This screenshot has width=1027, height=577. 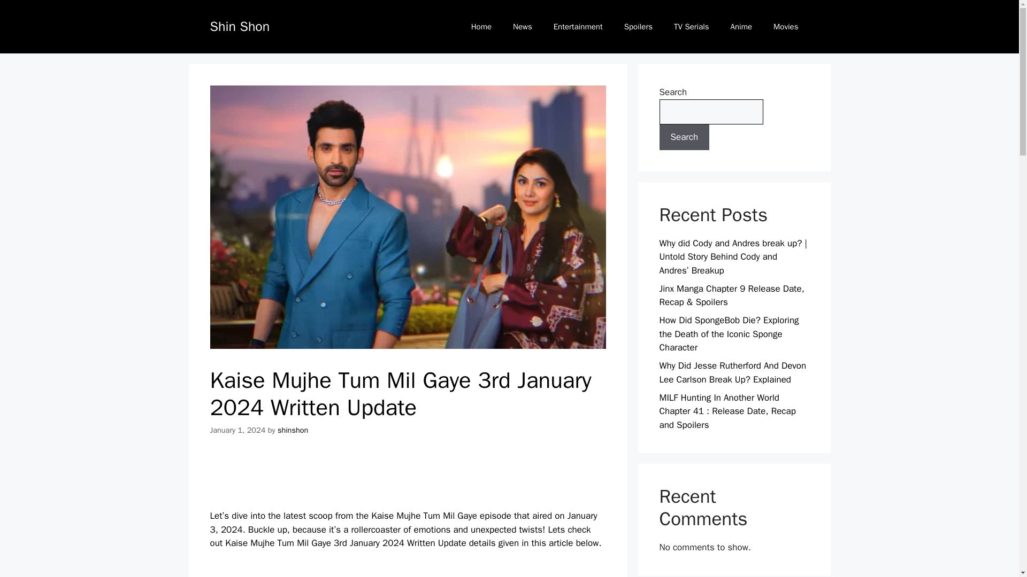 What do you see at coordinates (293, 430) in the screenshot?
I see `View all posts by shinshon` at bounding box center [293, 430].